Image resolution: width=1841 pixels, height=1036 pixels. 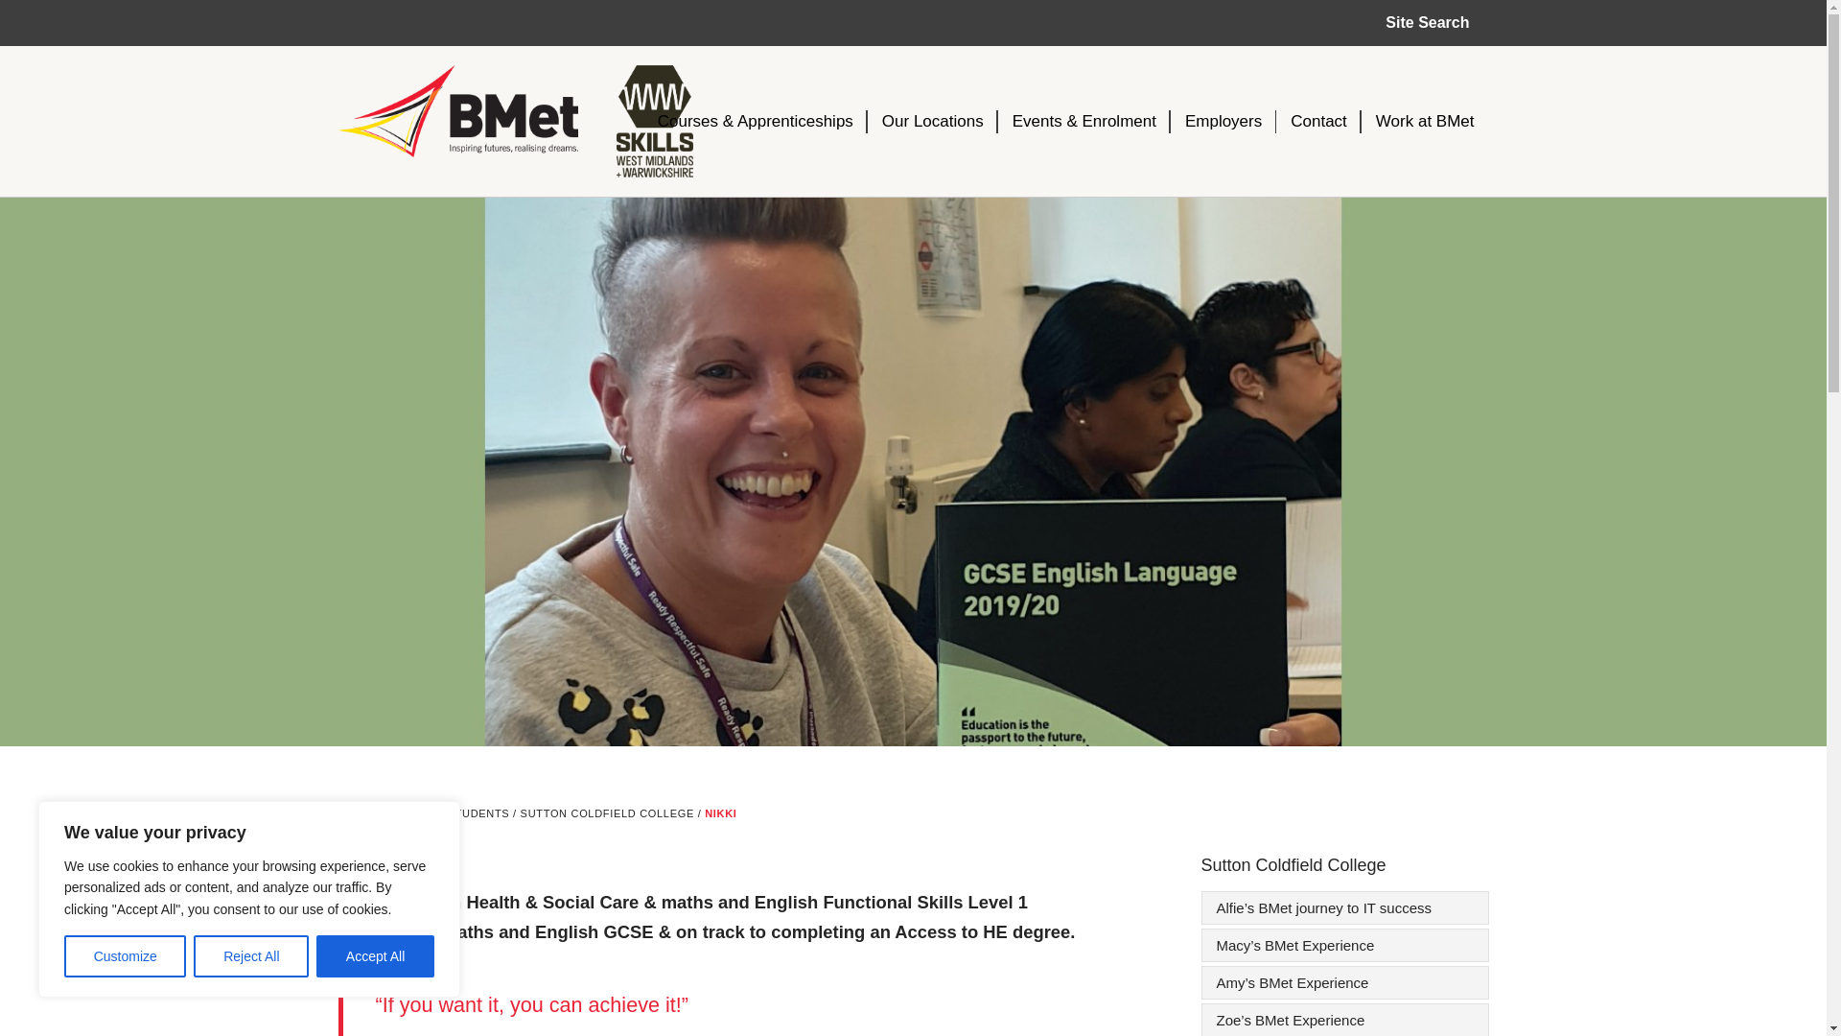 I want to click on Go to BMet., so click(x=354, y=813).